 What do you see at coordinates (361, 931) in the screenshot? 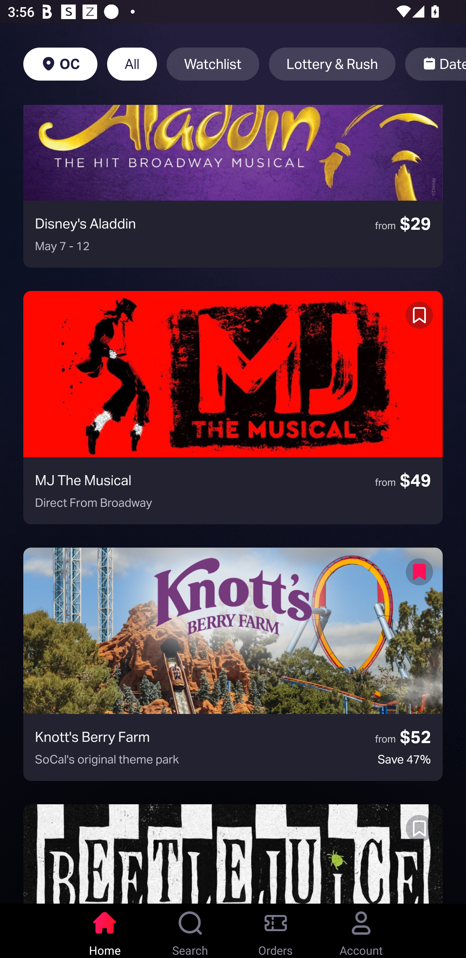
I see `Account` at bounding box center [361, 931].